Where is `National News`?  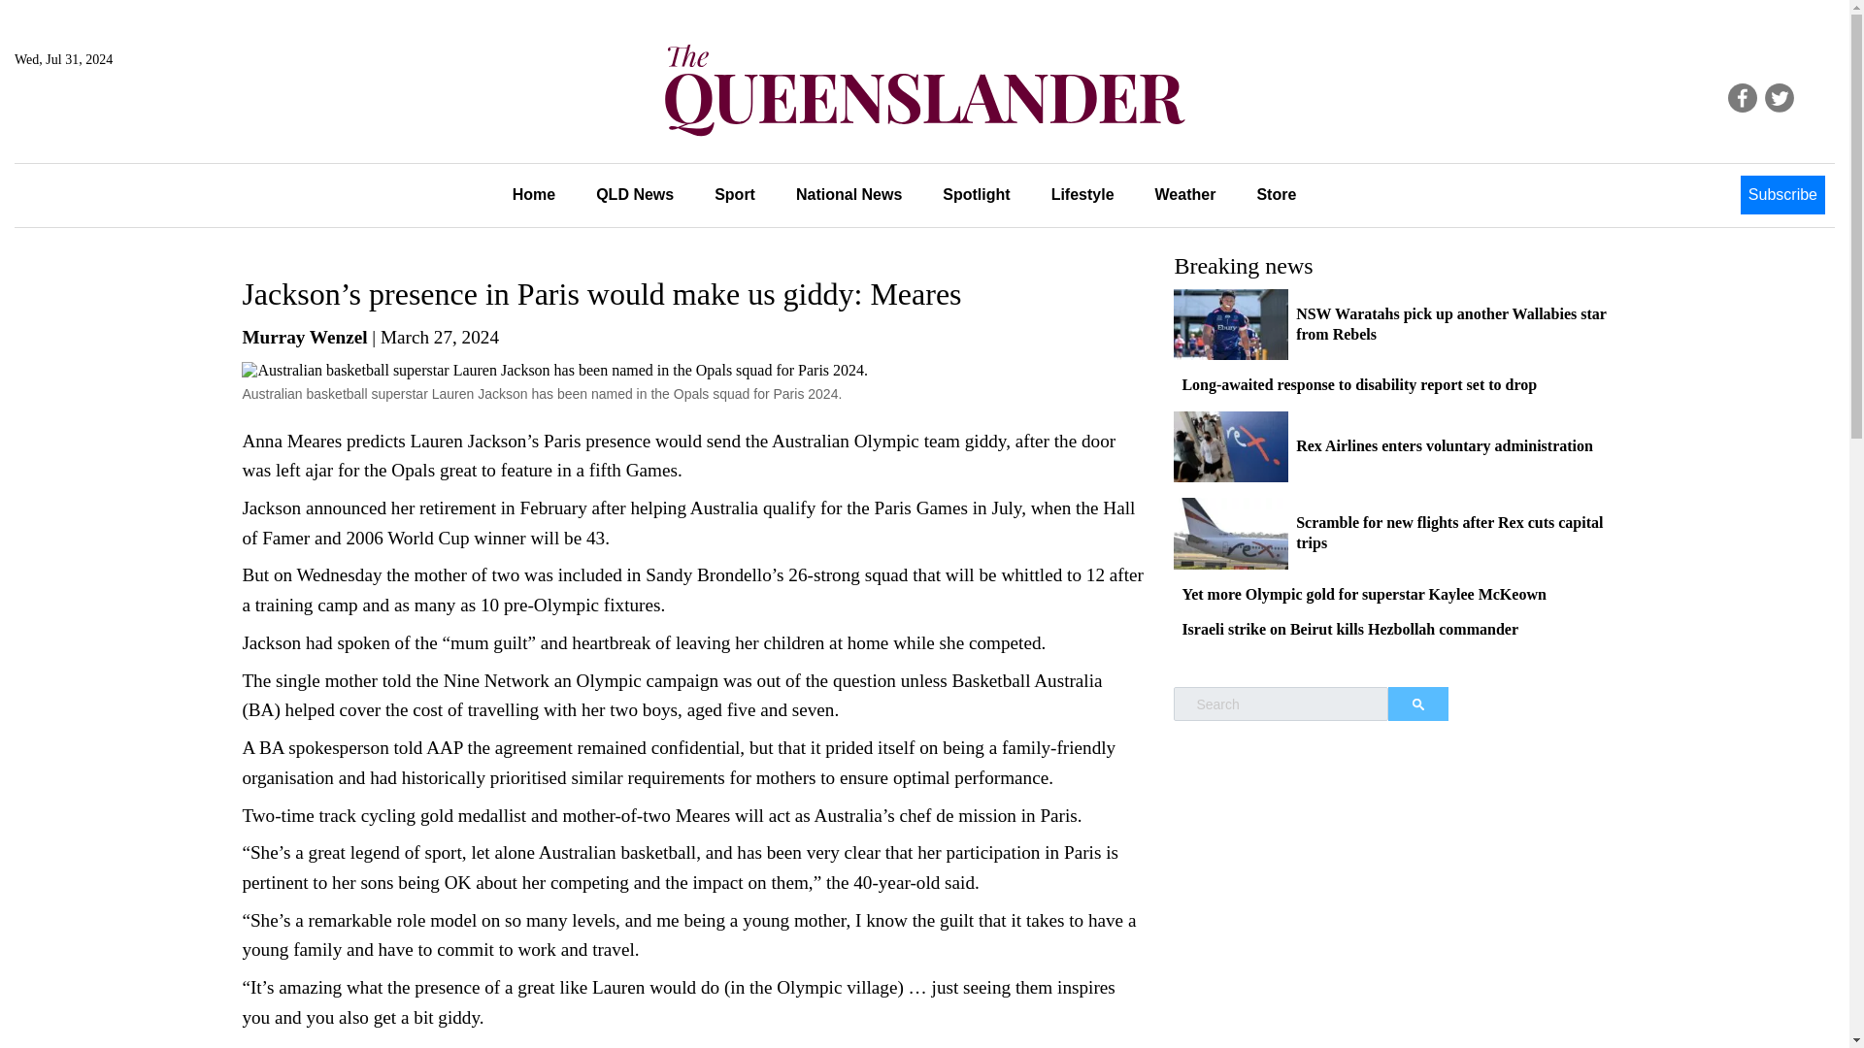 National News is located at coordinates (849, 195).